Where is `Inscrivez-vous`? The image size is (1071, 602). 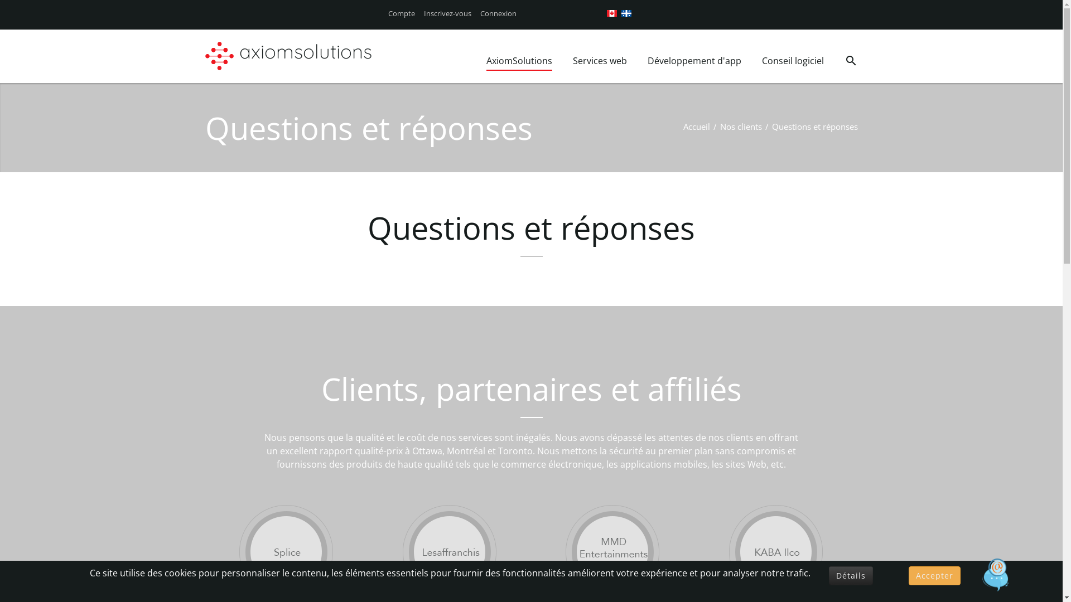 Inscrivez-vous is located at coordinates (447, 13).